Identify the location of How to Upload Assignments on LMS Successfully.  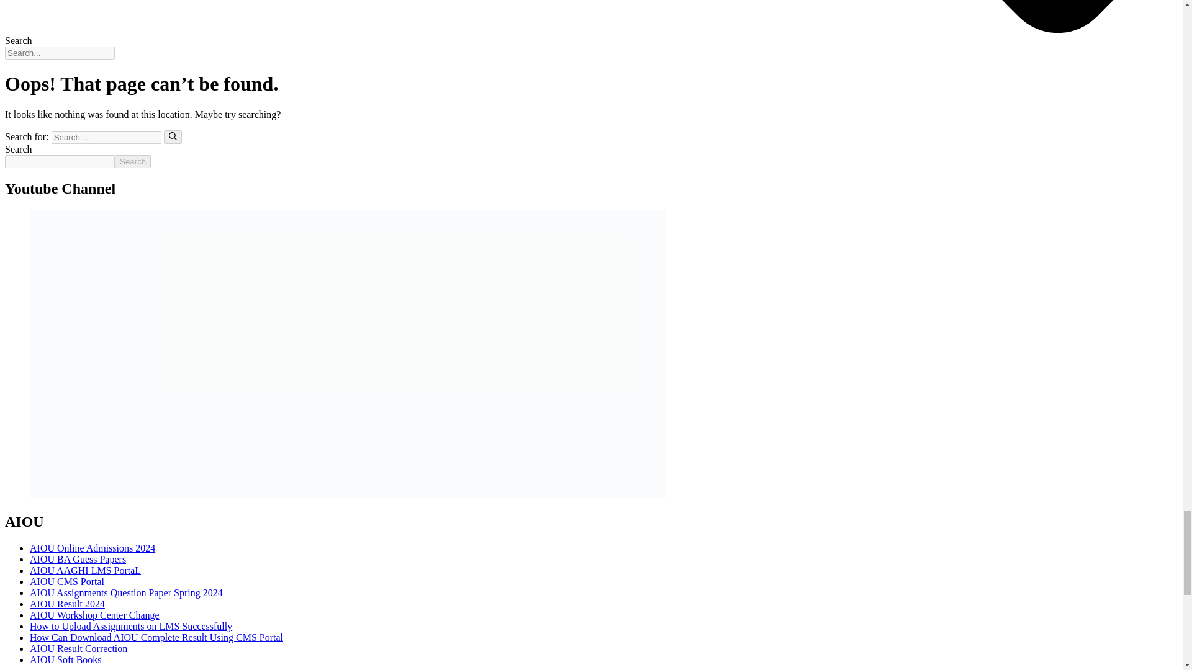
(131, 627).